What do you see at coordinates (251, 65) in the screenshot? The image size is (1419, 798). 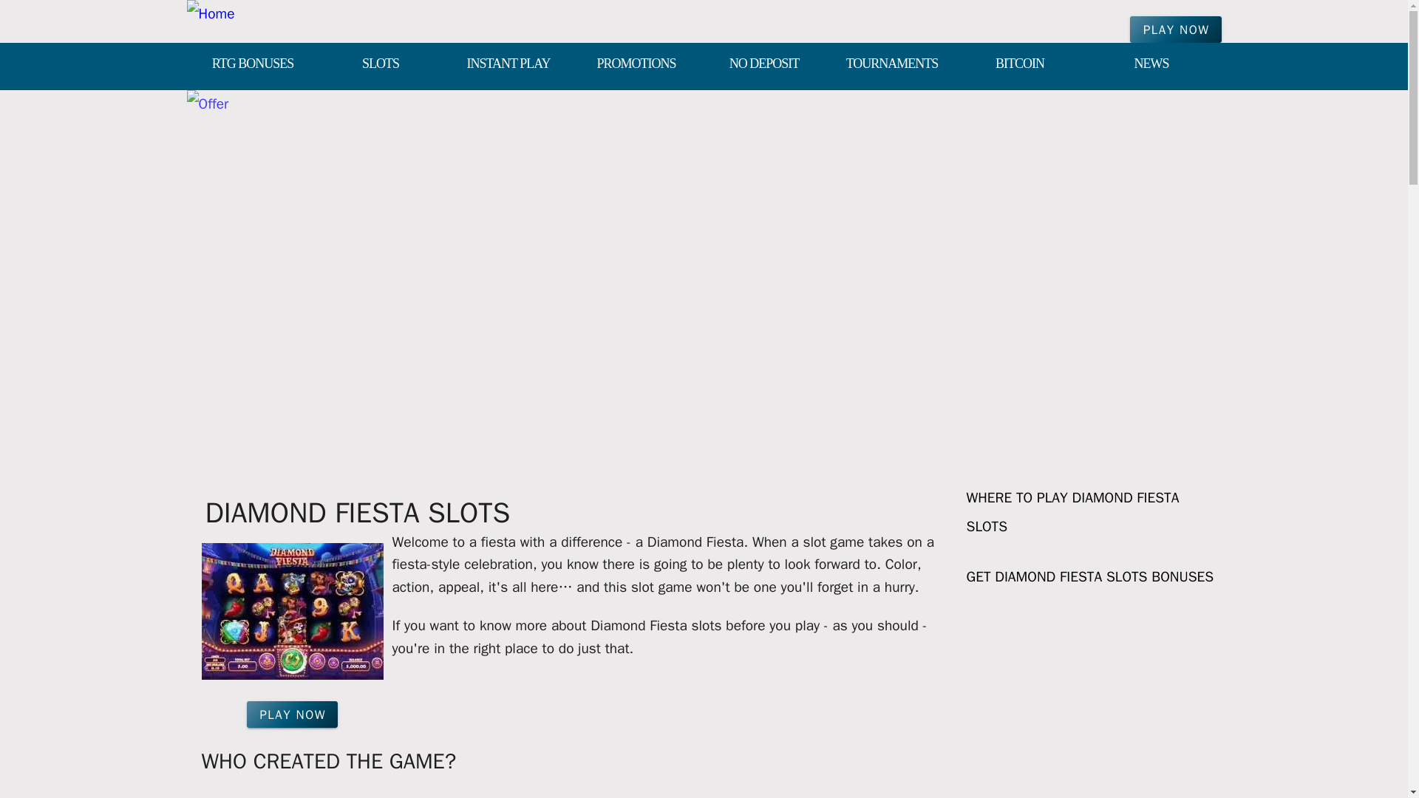 I see `RTG BONUSES` at bounding box center [251, 65].